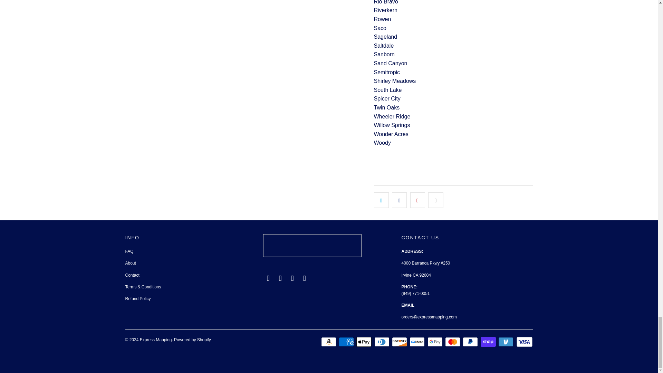 Image resolution: width=663 pixels, height=373 pixels. Describe the element at coordinates (268, 278) in the screenshot. I see `Email Express Mapping` at that location.